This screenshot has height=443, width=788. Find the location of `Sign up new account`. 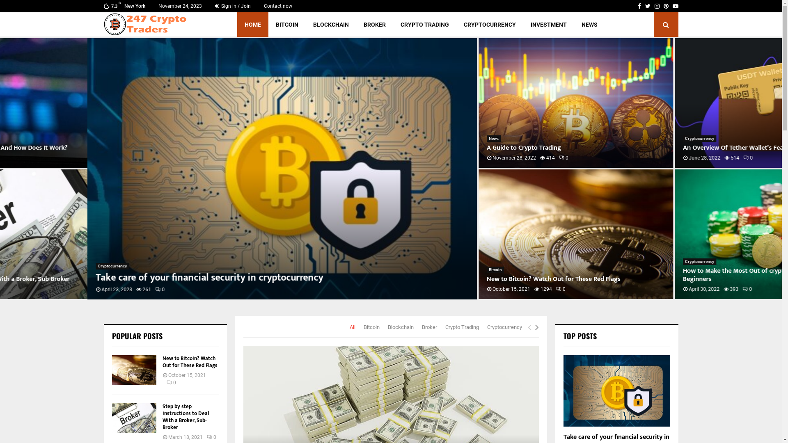

Sign up new account is located at coordinates (391, 285).